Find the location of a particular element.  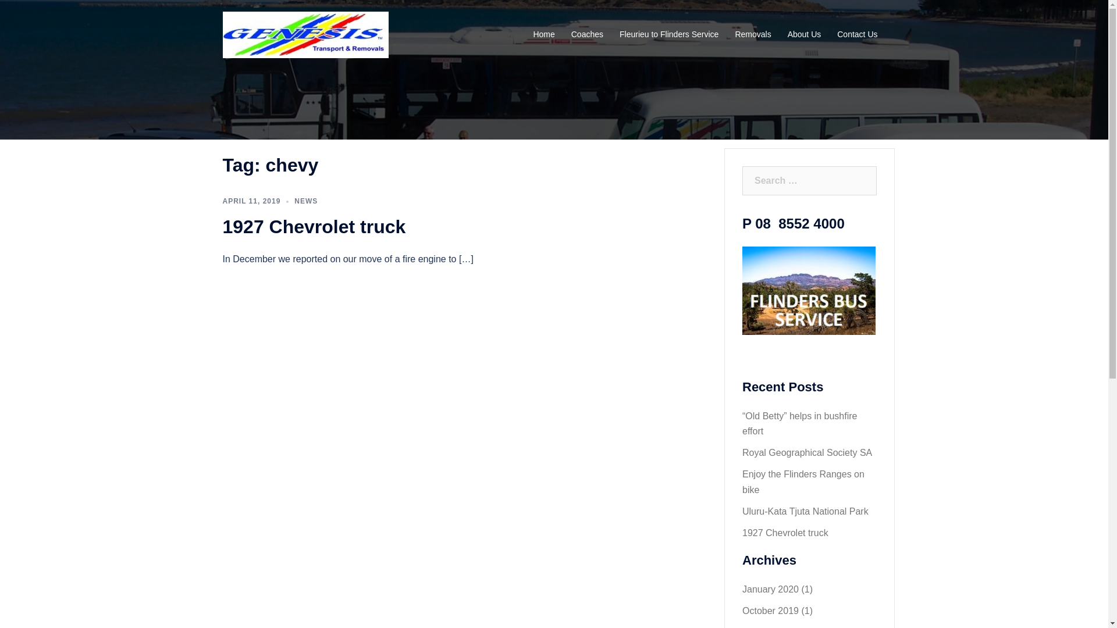

Search is located at coordinates (38, 15).